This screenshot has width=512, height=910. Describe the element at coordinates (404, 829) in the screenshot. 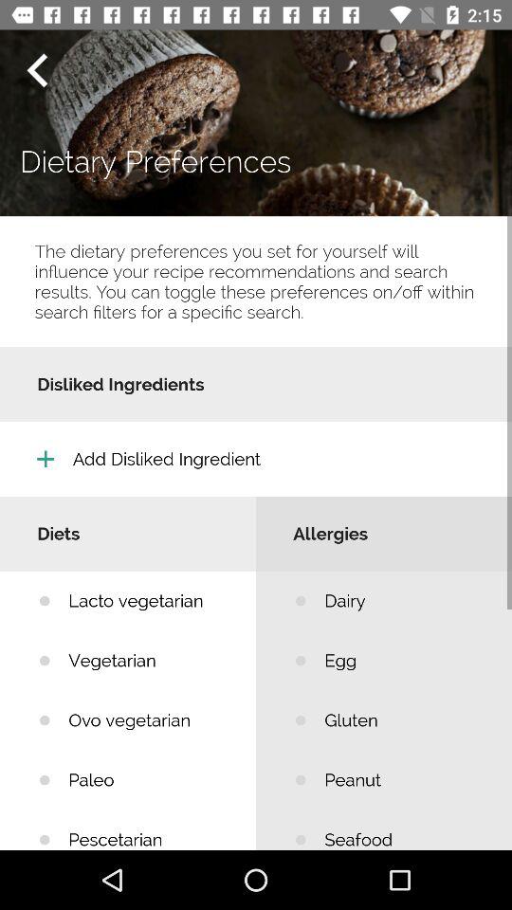

I see `swipe to seafood icon` at that location.